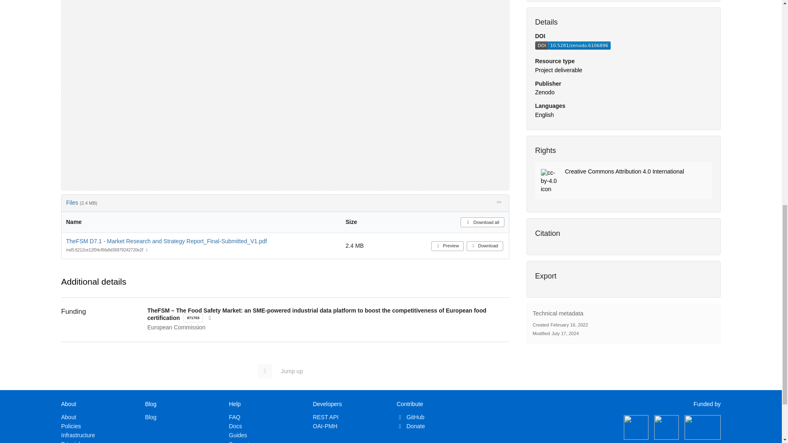 This screenshot has height=443, width=788. What do you see at coordinates (73, 442) in the screenshot?
I see `Principles` at bounding box center [73, 442].